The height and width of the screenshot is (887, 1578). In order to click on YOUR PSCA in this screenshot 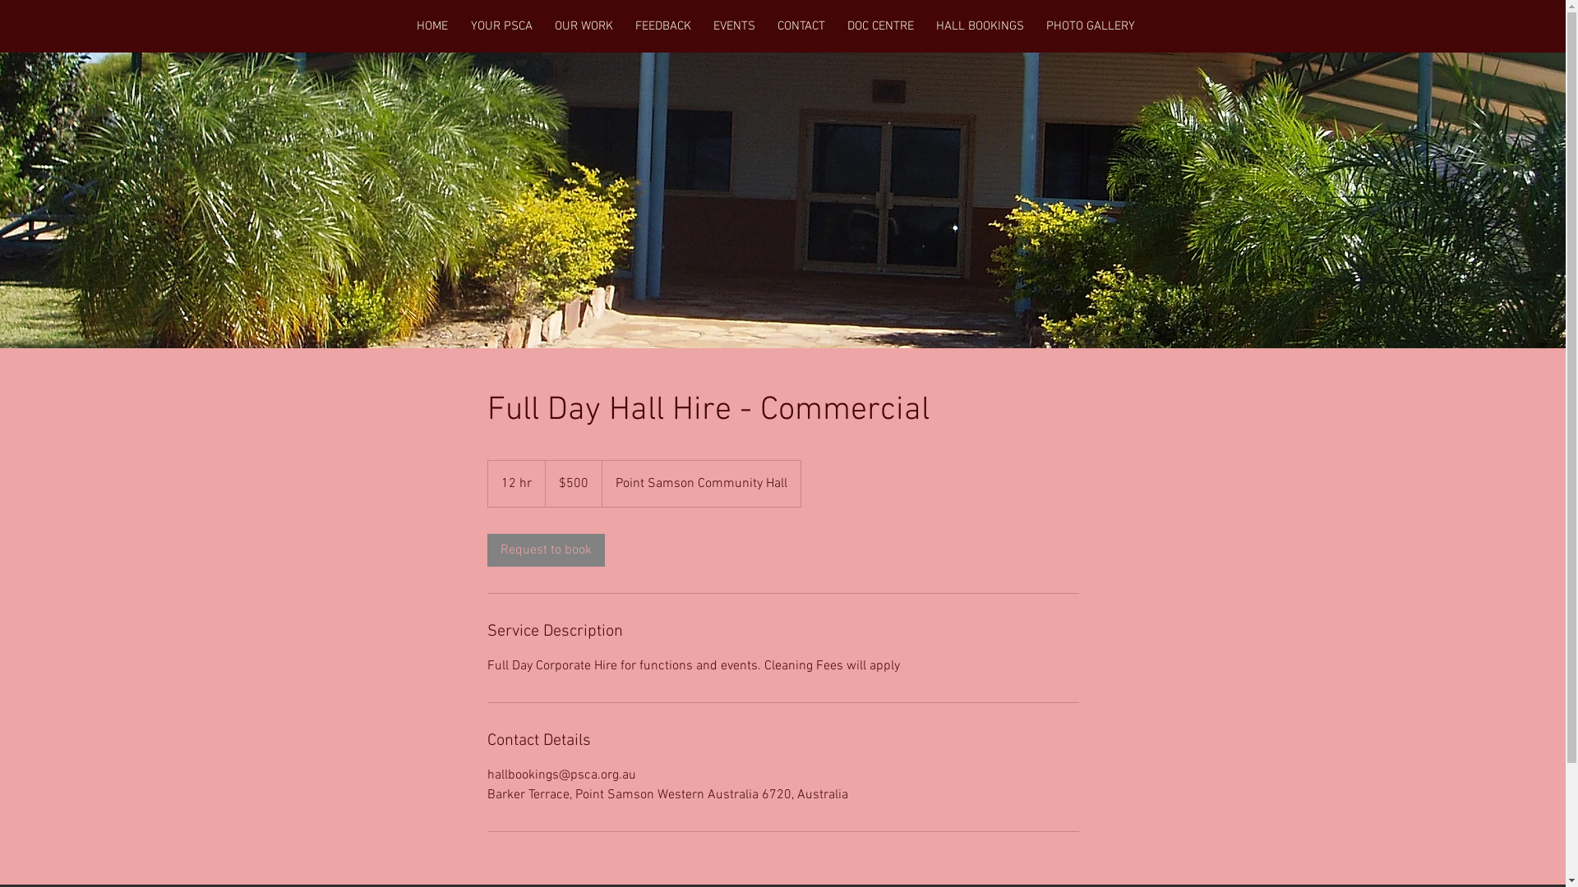, I will do `click(501, 26)`.